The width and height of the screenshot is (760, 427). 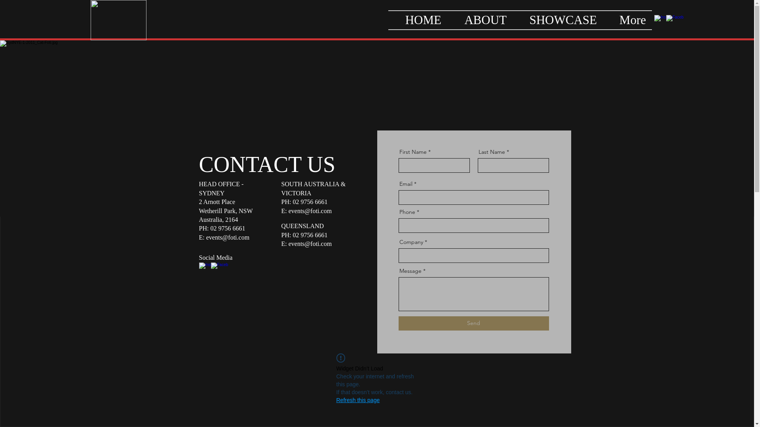 What do you see at coordinates (473, 323) in the screenshot?
I see `Send` at bounding box center [473, 323].